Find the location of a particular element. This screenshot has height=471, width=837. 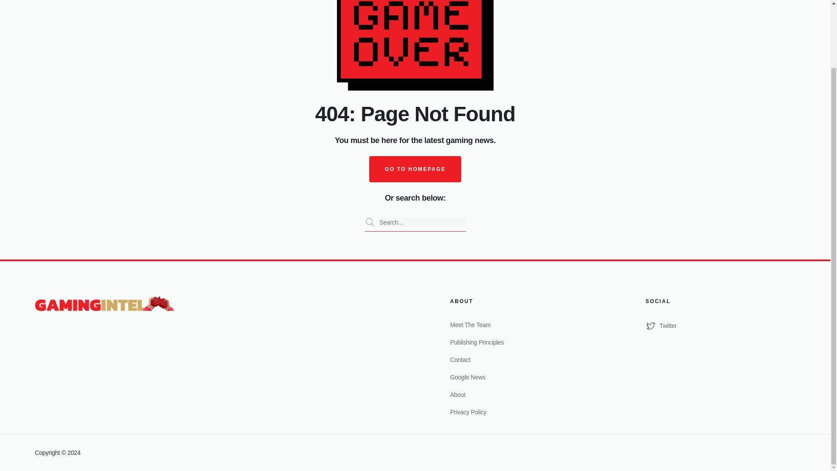

GO TO HOMEPAGE is located at coordinates (415, 169).